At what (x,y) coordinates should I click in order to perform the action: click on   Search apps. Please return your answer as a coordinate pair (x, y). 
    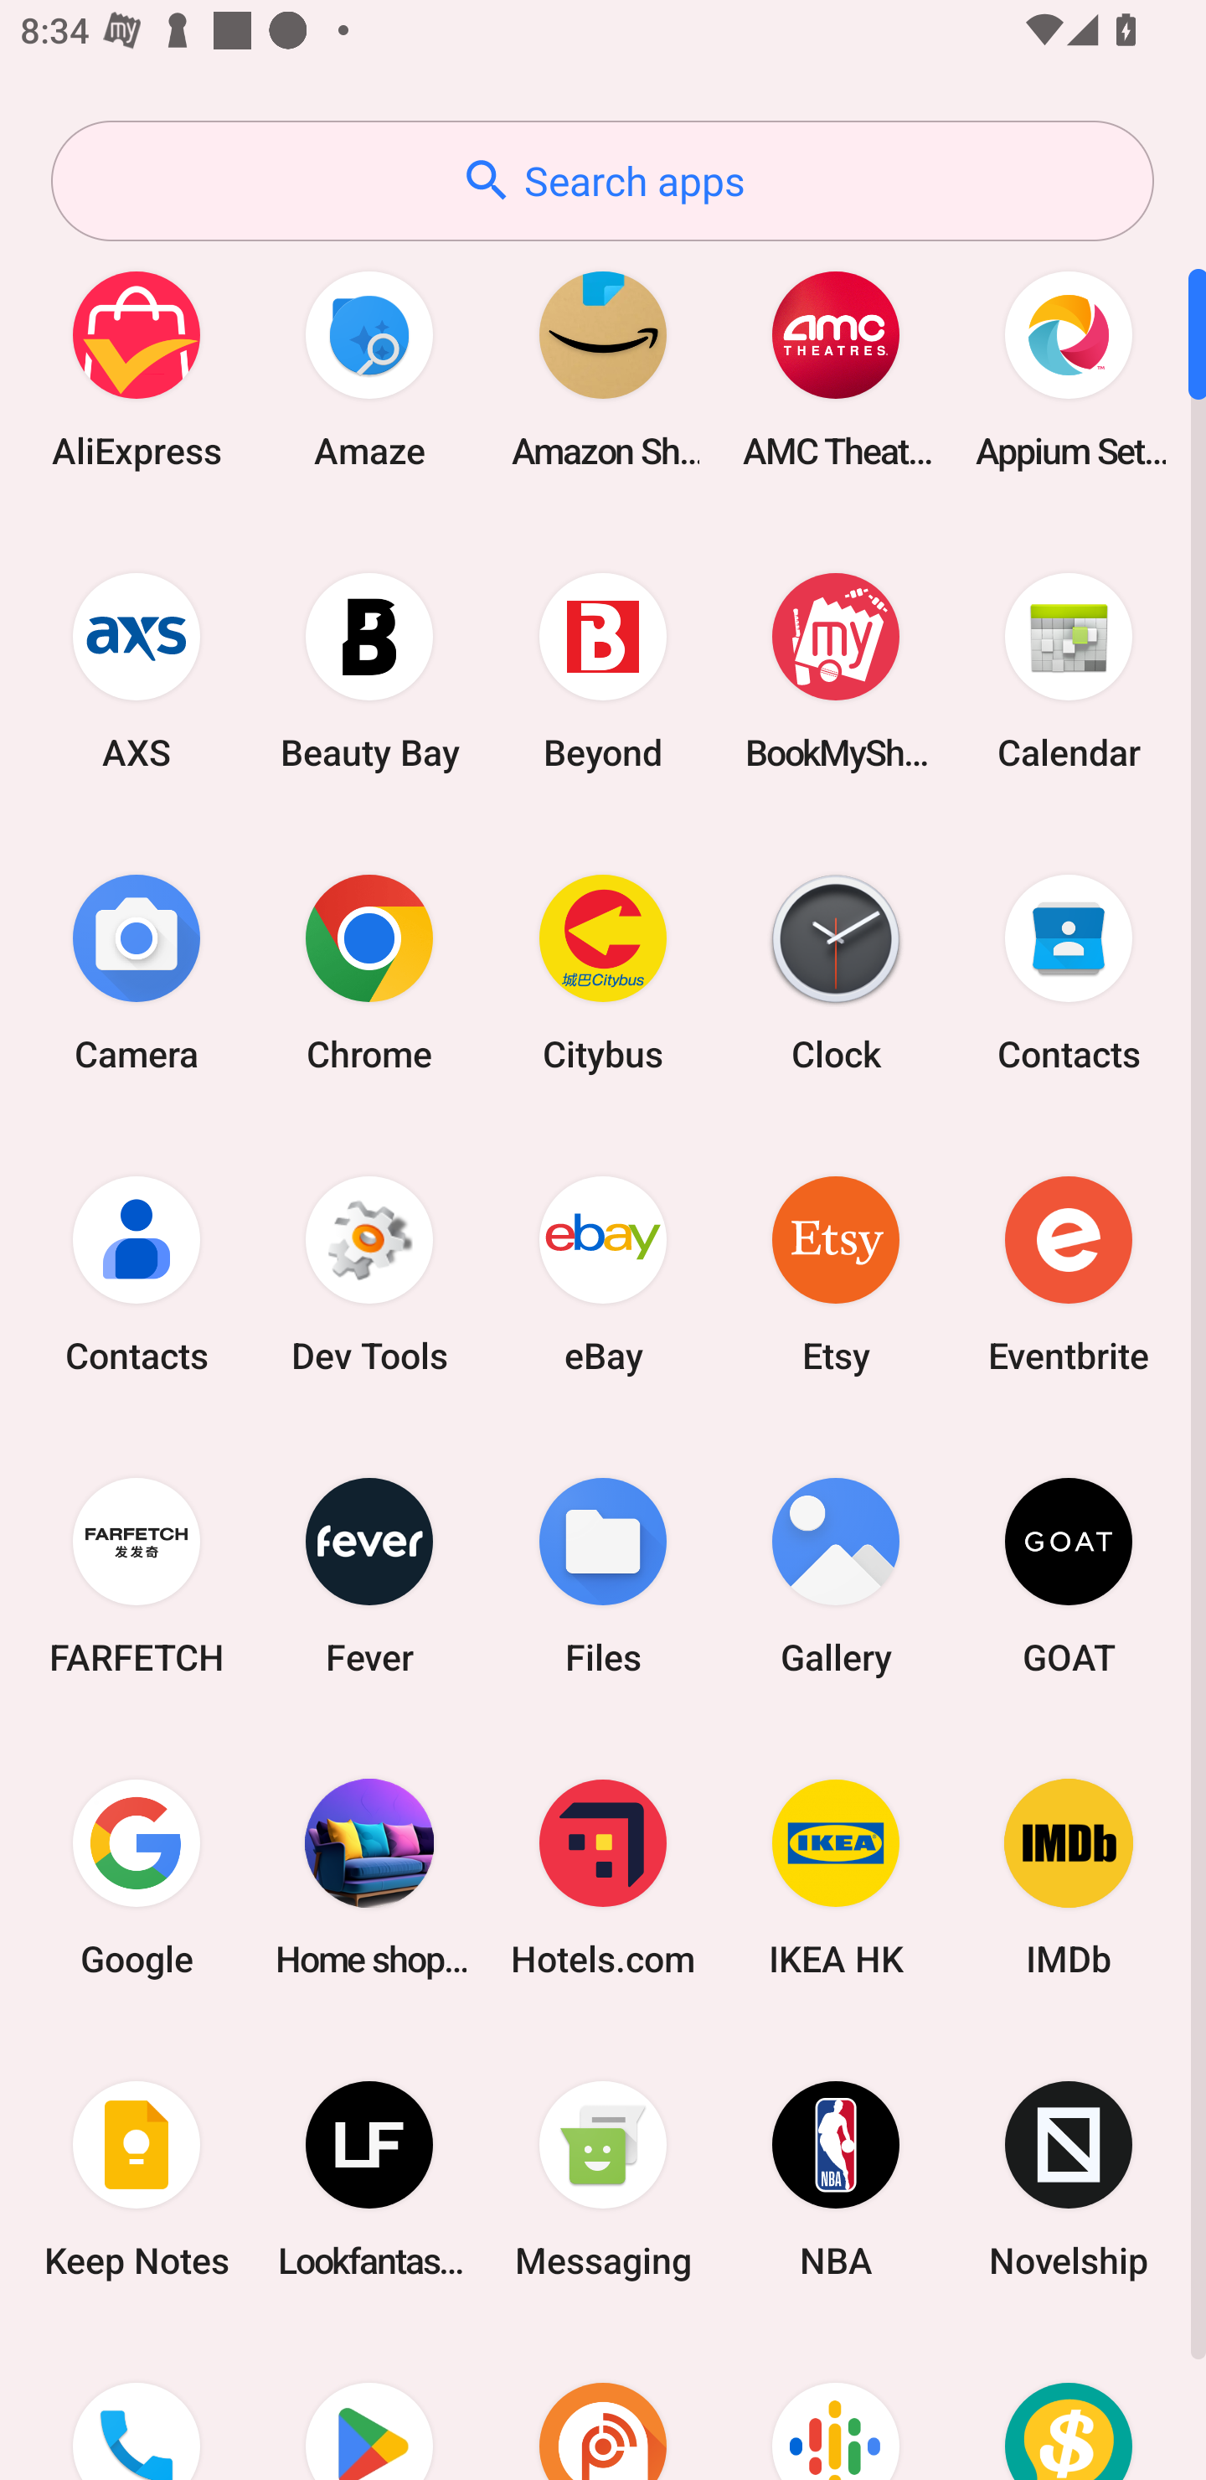
    Looking at the image, I should click on (602, 181).